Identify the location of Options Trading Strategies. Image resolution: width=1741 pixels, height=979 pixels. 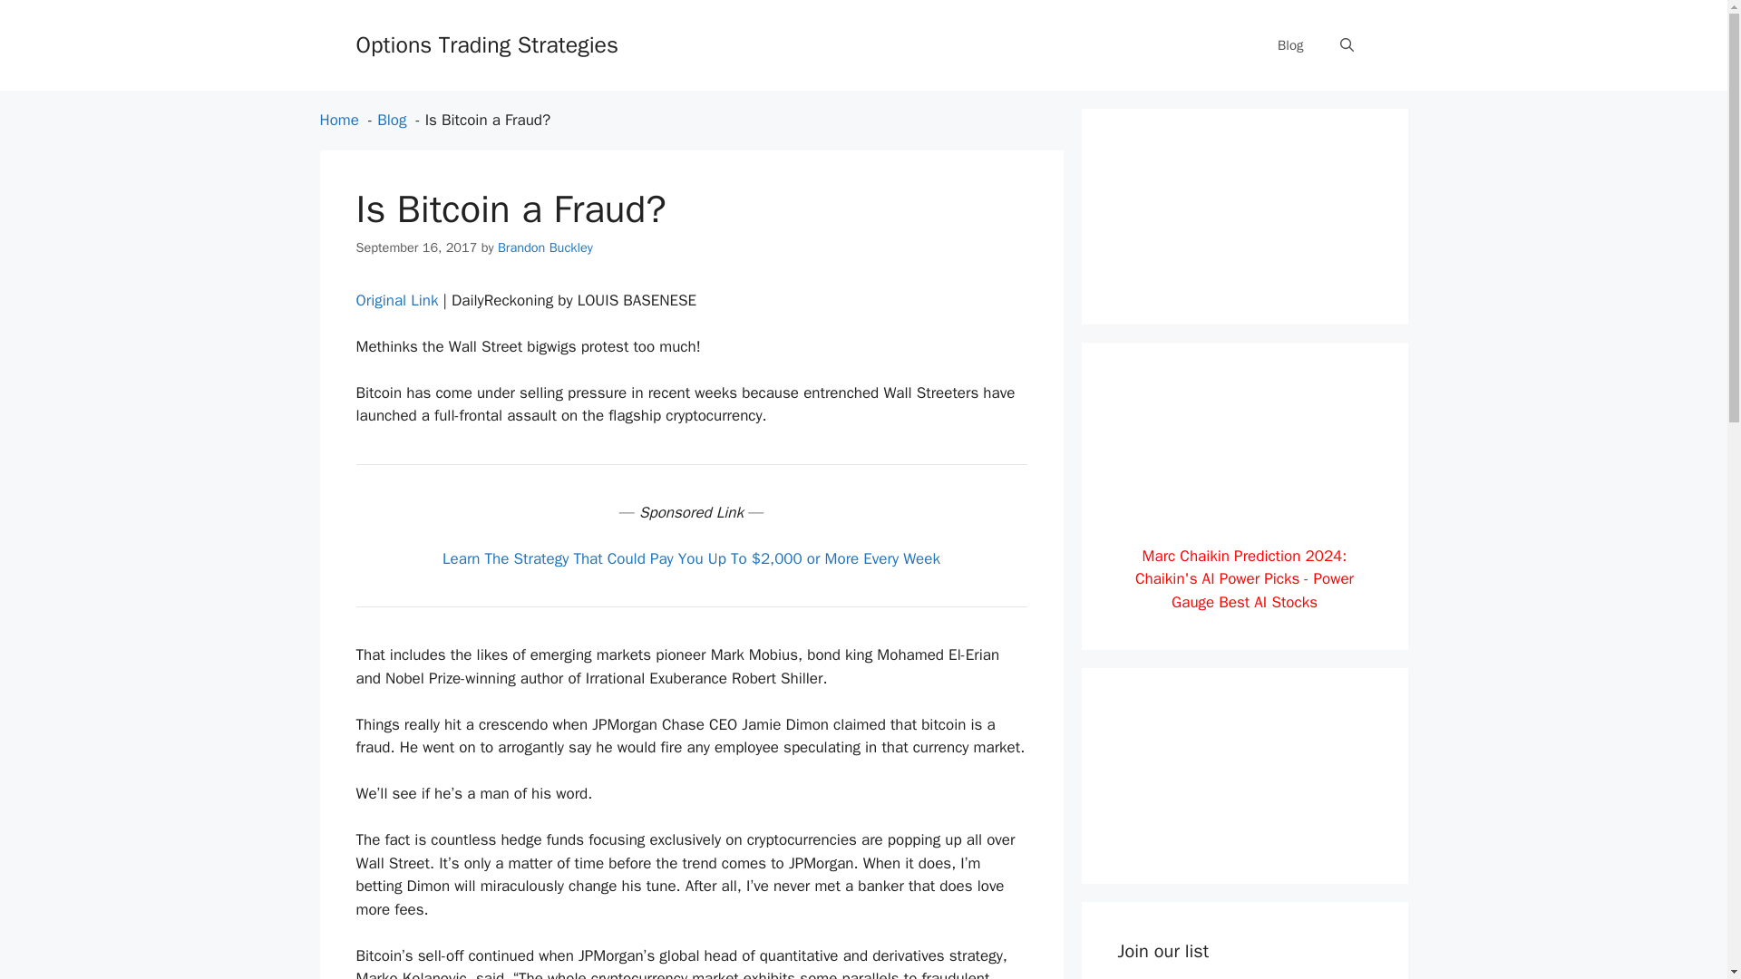
(486, 44).